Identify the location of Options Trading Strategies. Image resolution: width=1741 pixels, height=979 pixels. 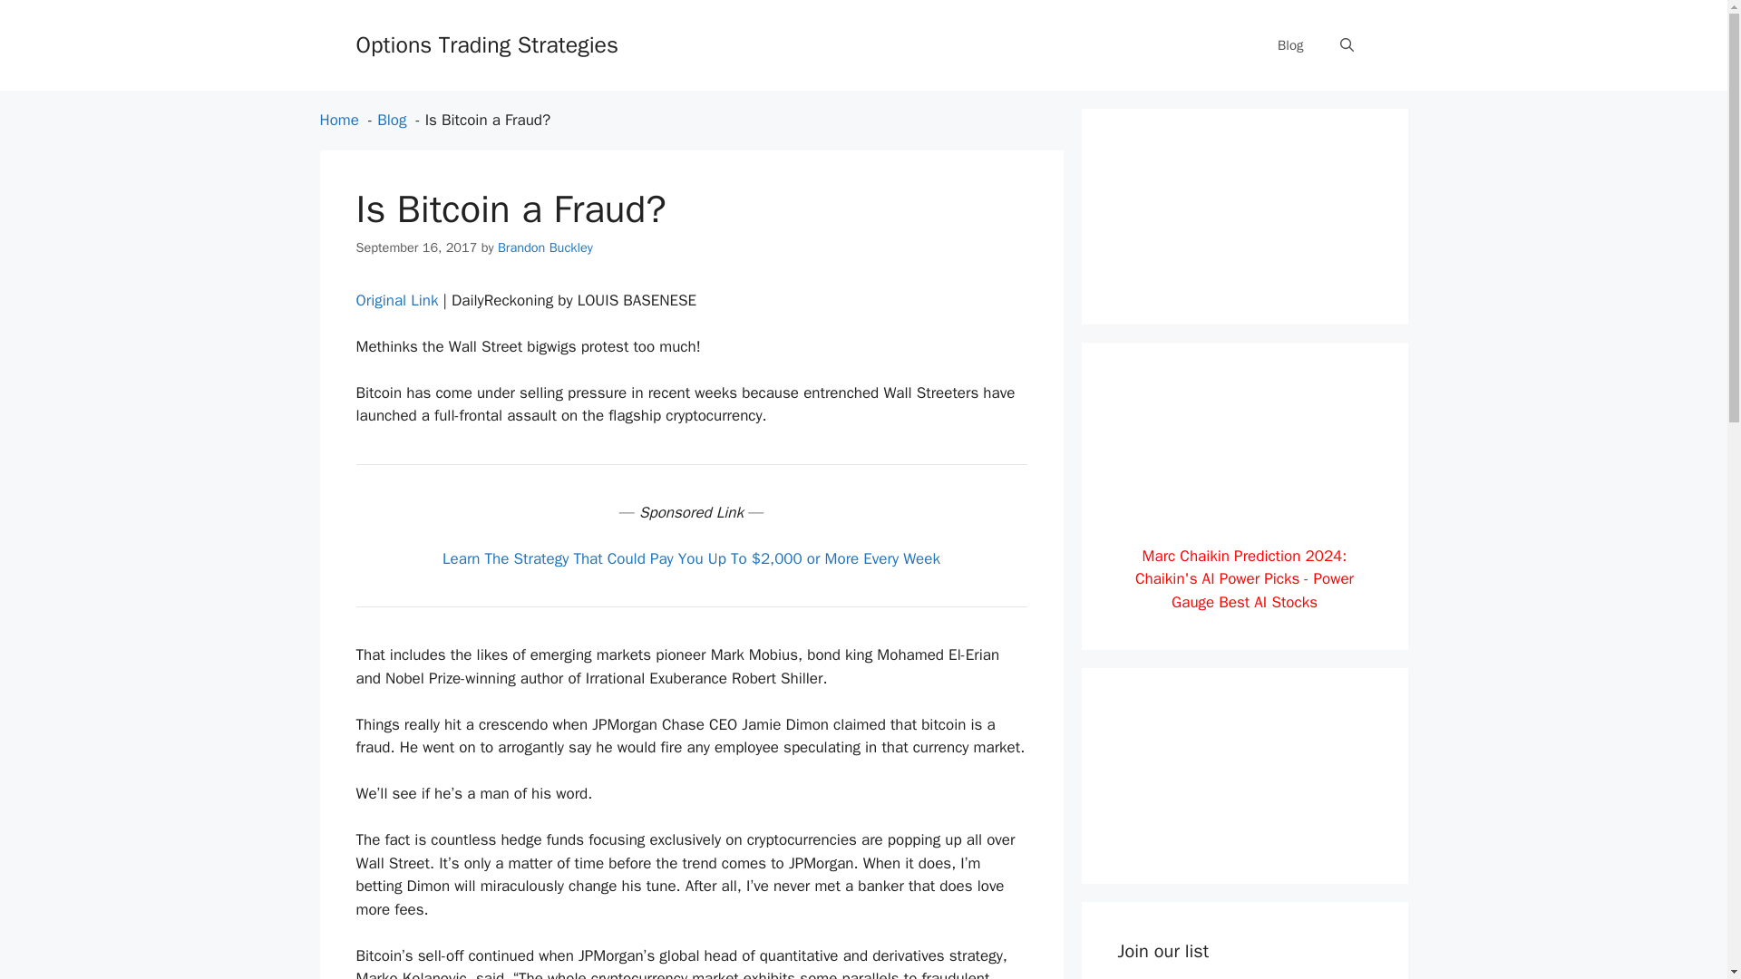
(486, 44).